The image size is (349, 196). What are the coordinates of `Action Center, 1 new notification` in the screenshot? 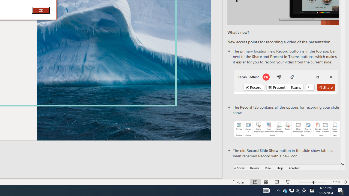 It's located at (285, 191).